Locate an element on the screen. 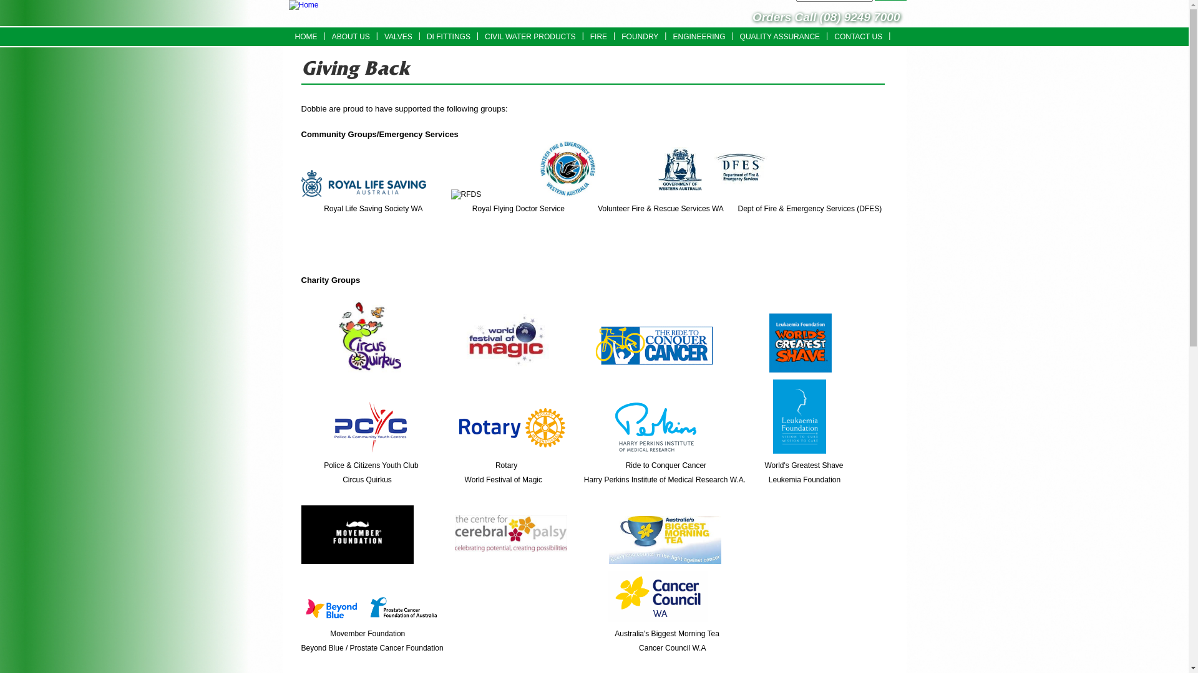  PCYC Small is located at coordinates (371, 427).